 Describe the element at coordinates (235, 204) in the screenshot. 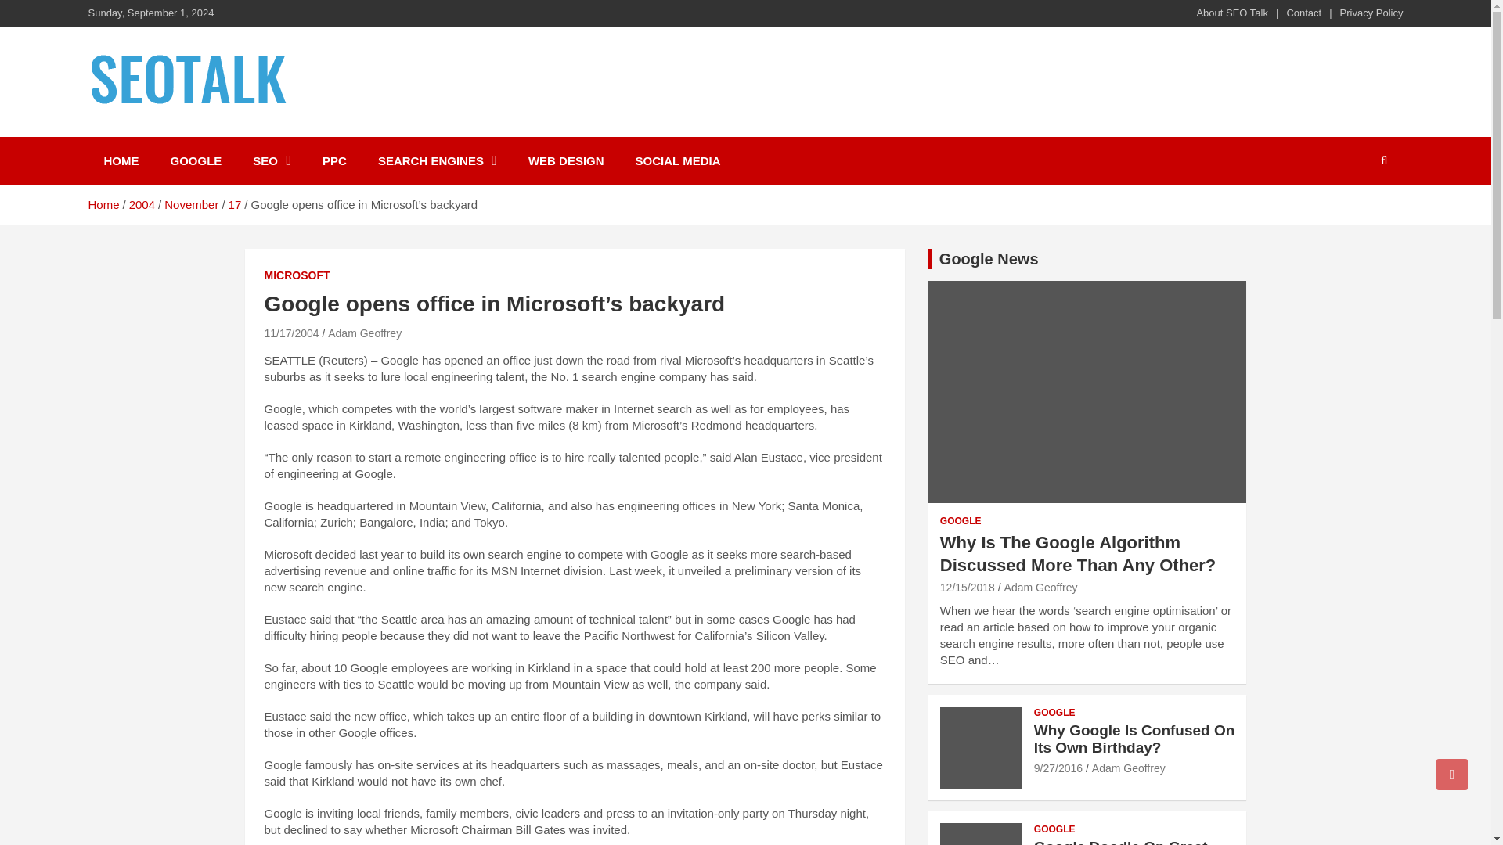

I see `17` at that location.